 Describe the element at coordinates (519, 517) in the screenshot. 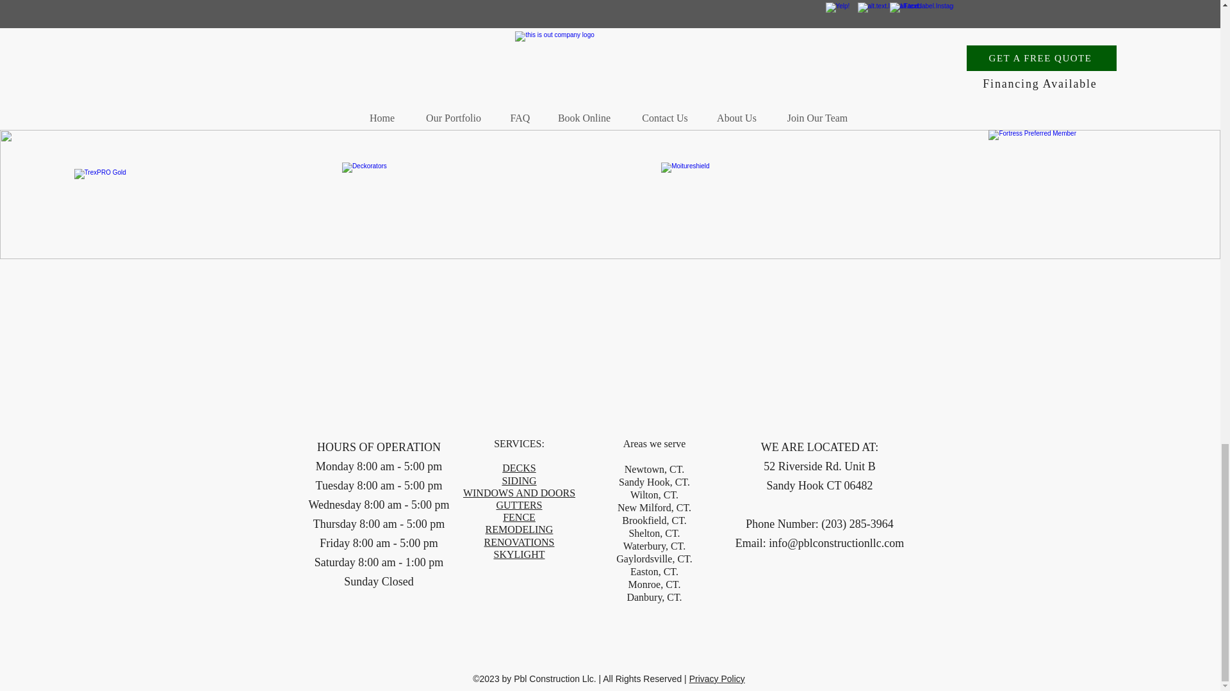

I see `FENCE` at that location.